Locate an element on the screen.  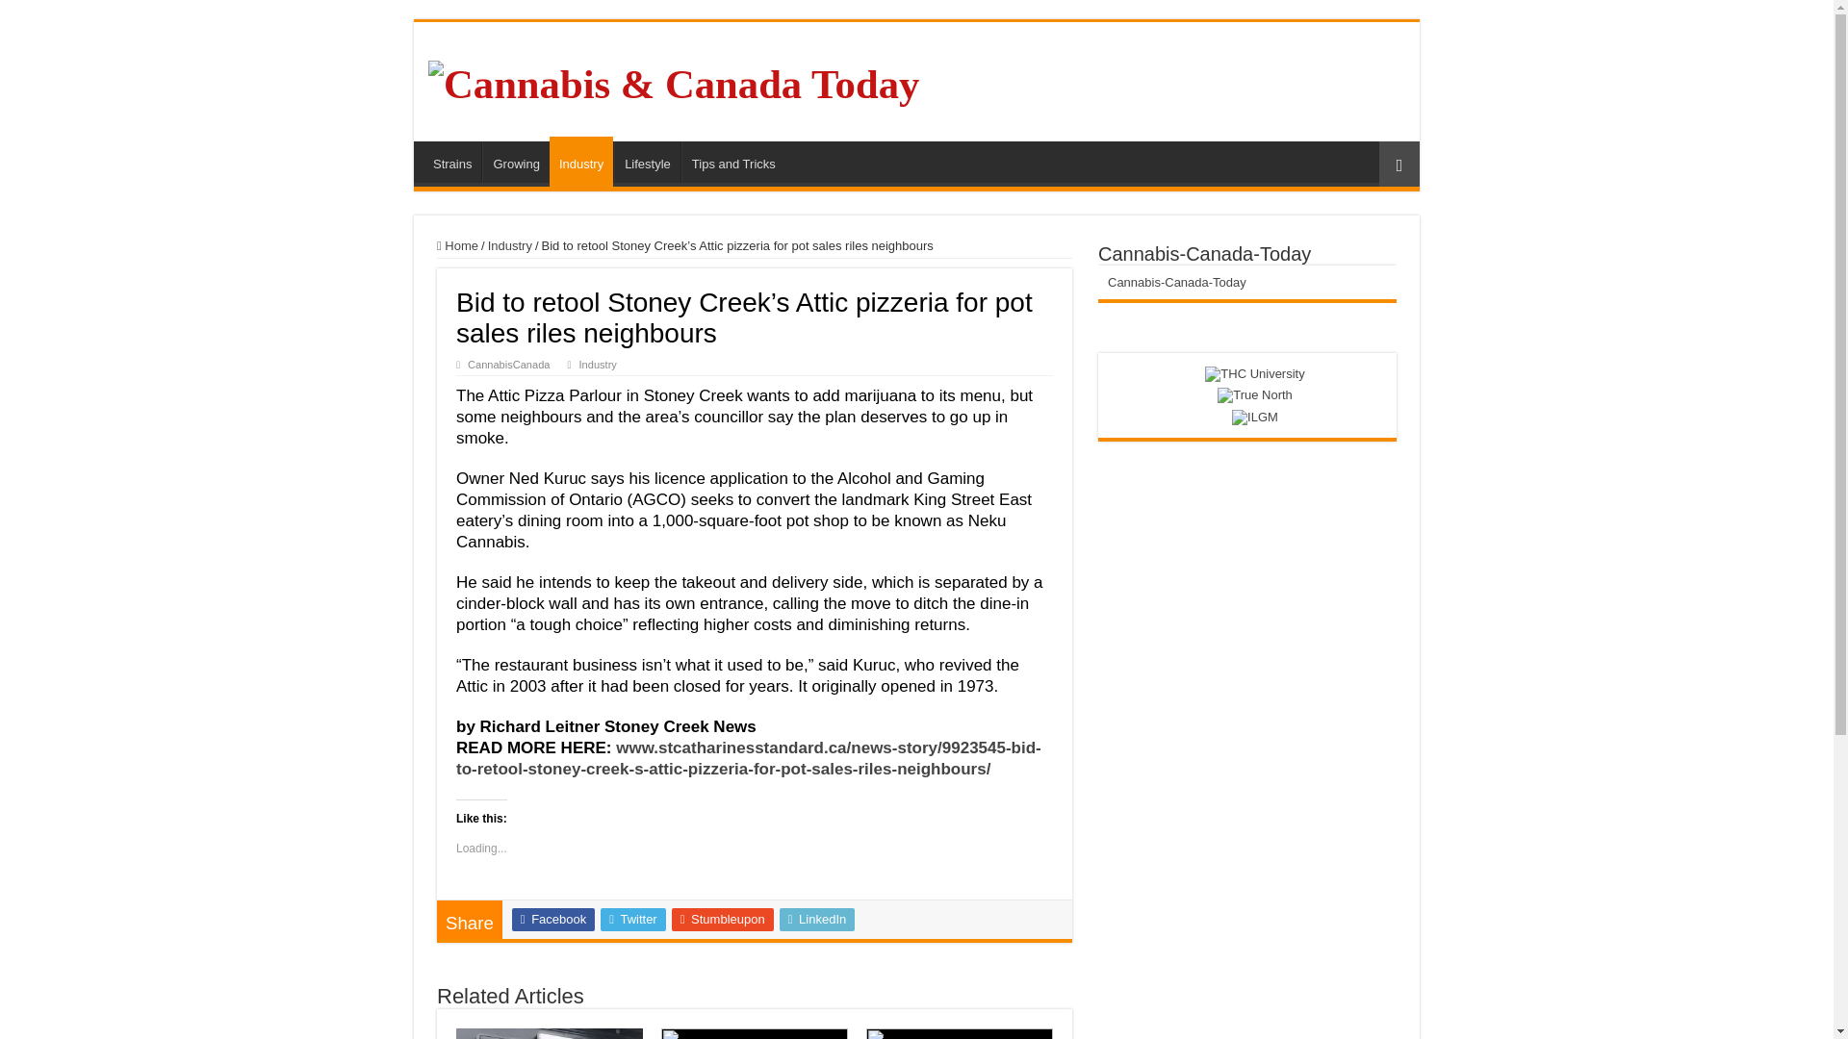
Random Article is located at coordinates (1399, 164).